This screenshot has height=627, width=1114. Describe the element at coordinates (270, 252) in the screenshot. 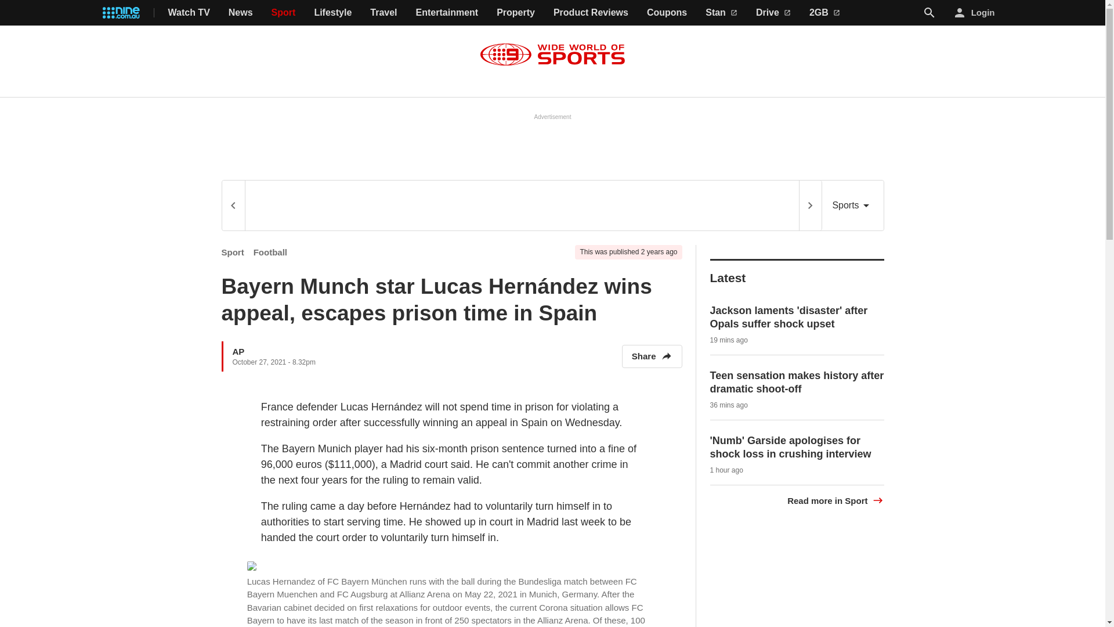

I see `Football` at that location.